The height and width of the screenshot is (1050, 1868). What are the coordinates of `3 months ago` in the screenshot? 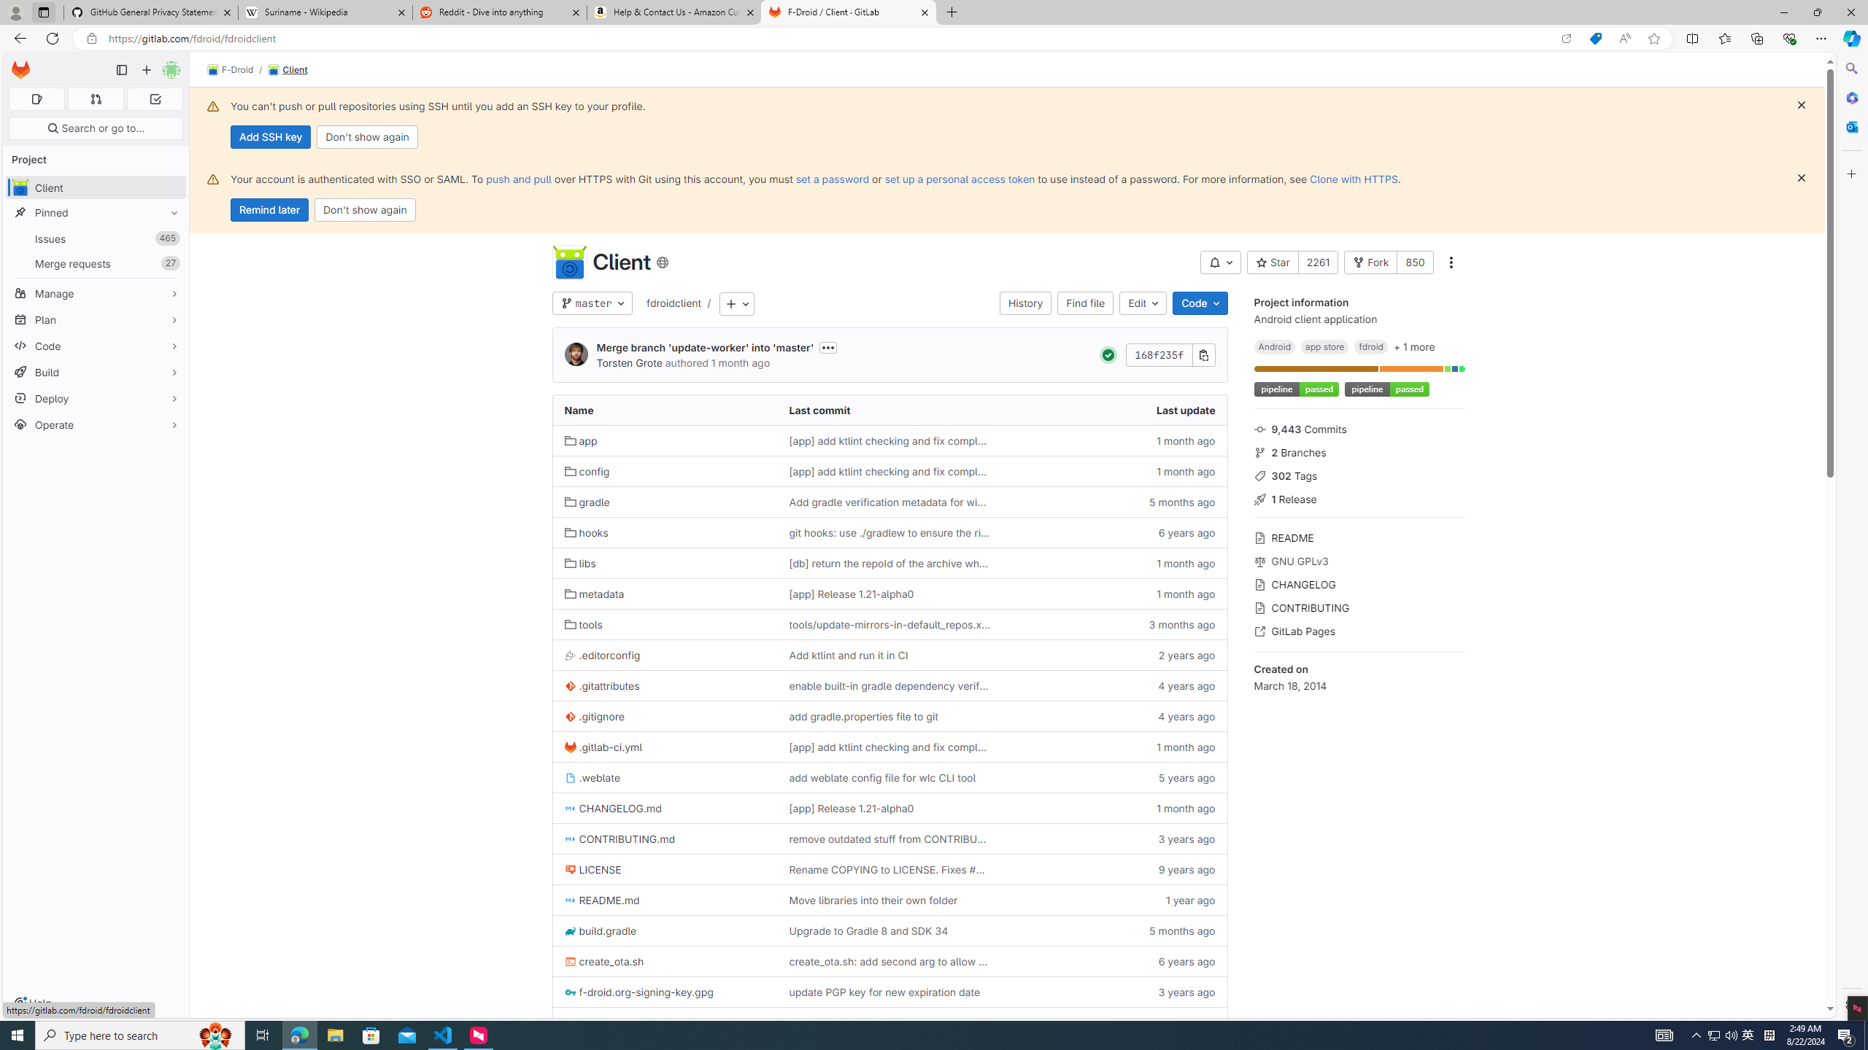 It's located at (1114, 624).